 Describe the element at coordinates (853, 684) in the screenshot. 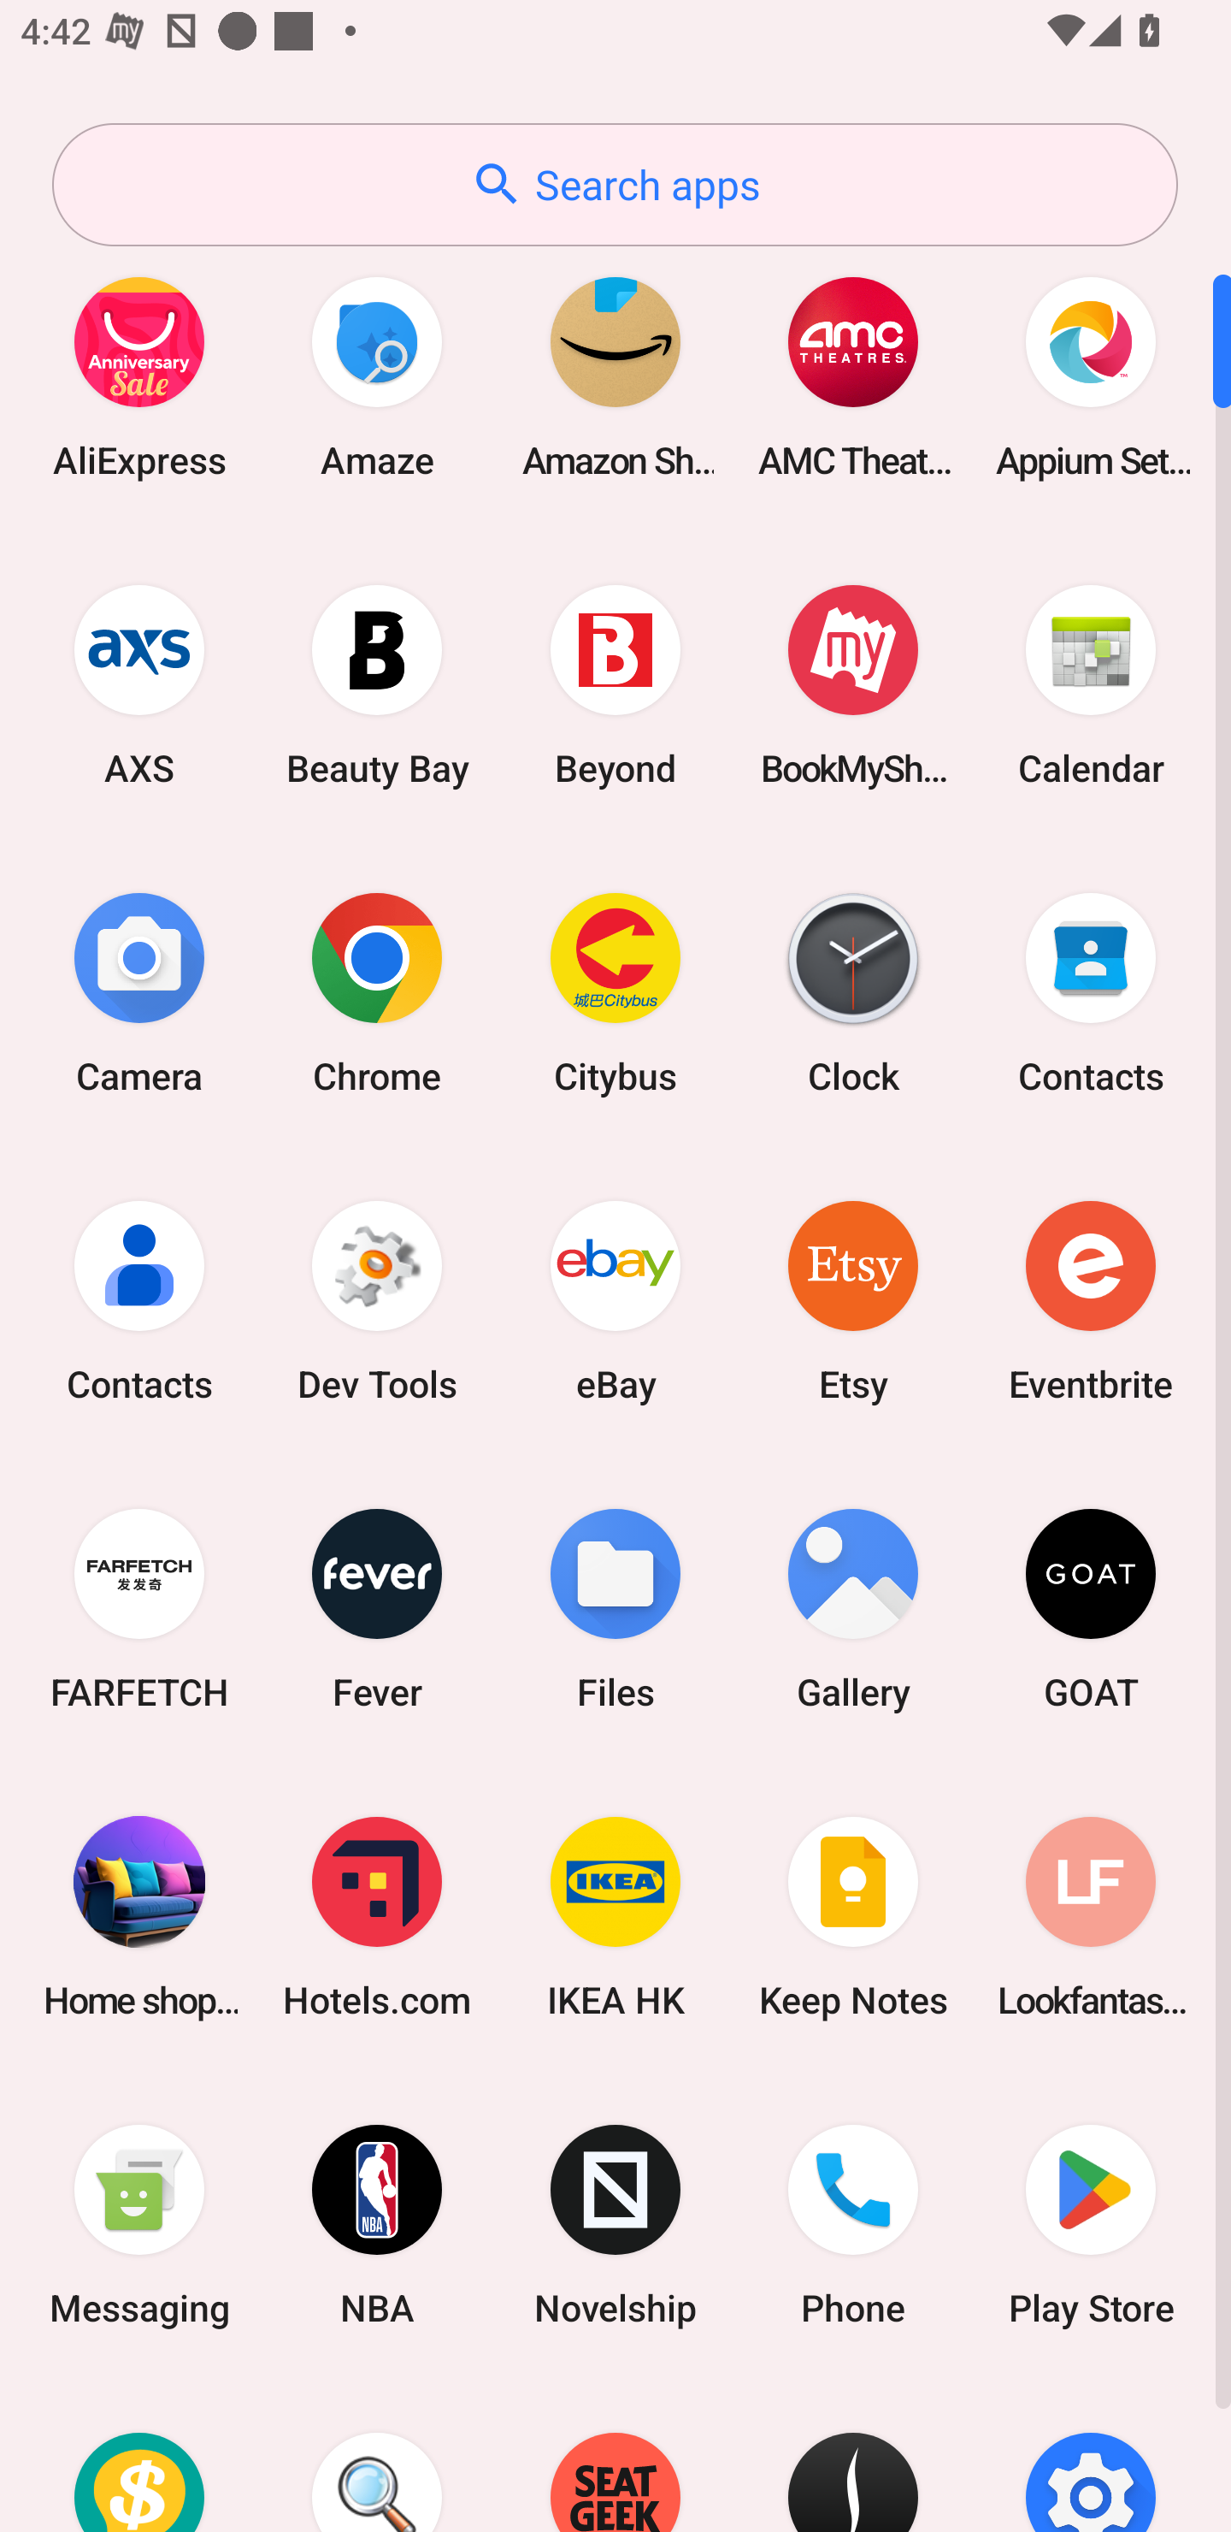

I see `BookMyShow` at that location.